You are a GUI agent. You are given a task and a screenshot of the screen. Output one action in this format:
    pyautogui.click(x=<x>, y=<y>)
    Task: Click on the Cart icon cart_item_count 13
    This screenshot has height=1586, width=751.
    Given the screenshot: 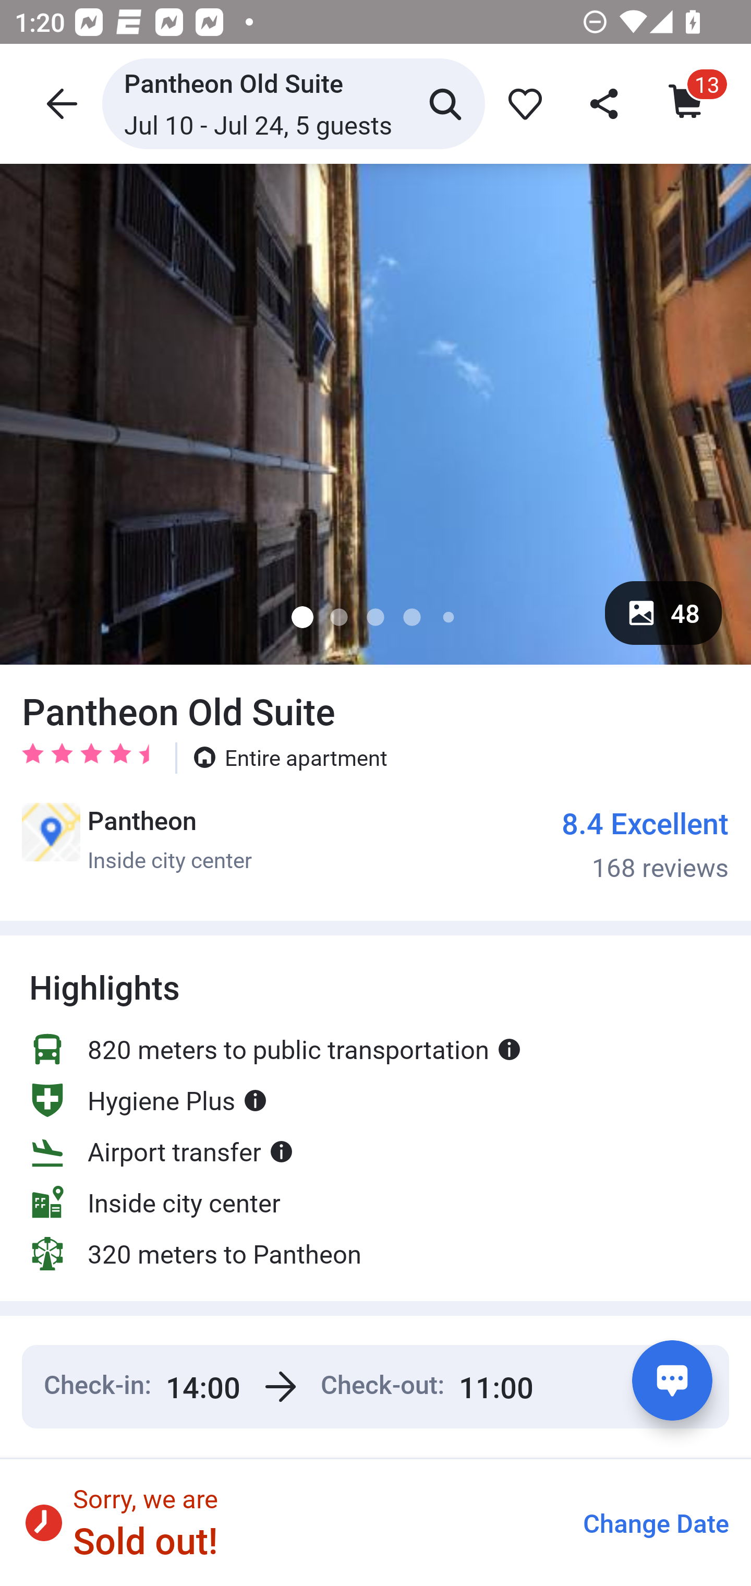 What is the action you would take?
    pyautogui.click(x=687, y=103)
    